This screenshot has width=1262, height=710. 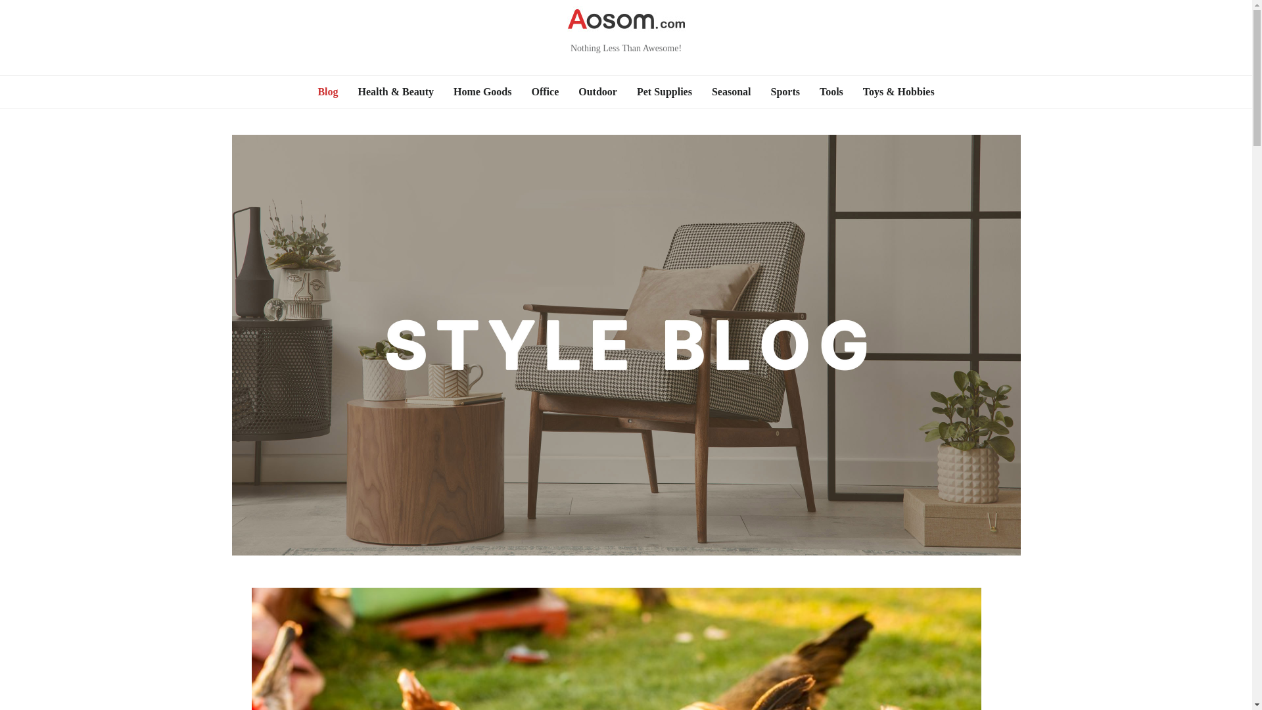 I want to click on Office, so click(x=546, y=92).